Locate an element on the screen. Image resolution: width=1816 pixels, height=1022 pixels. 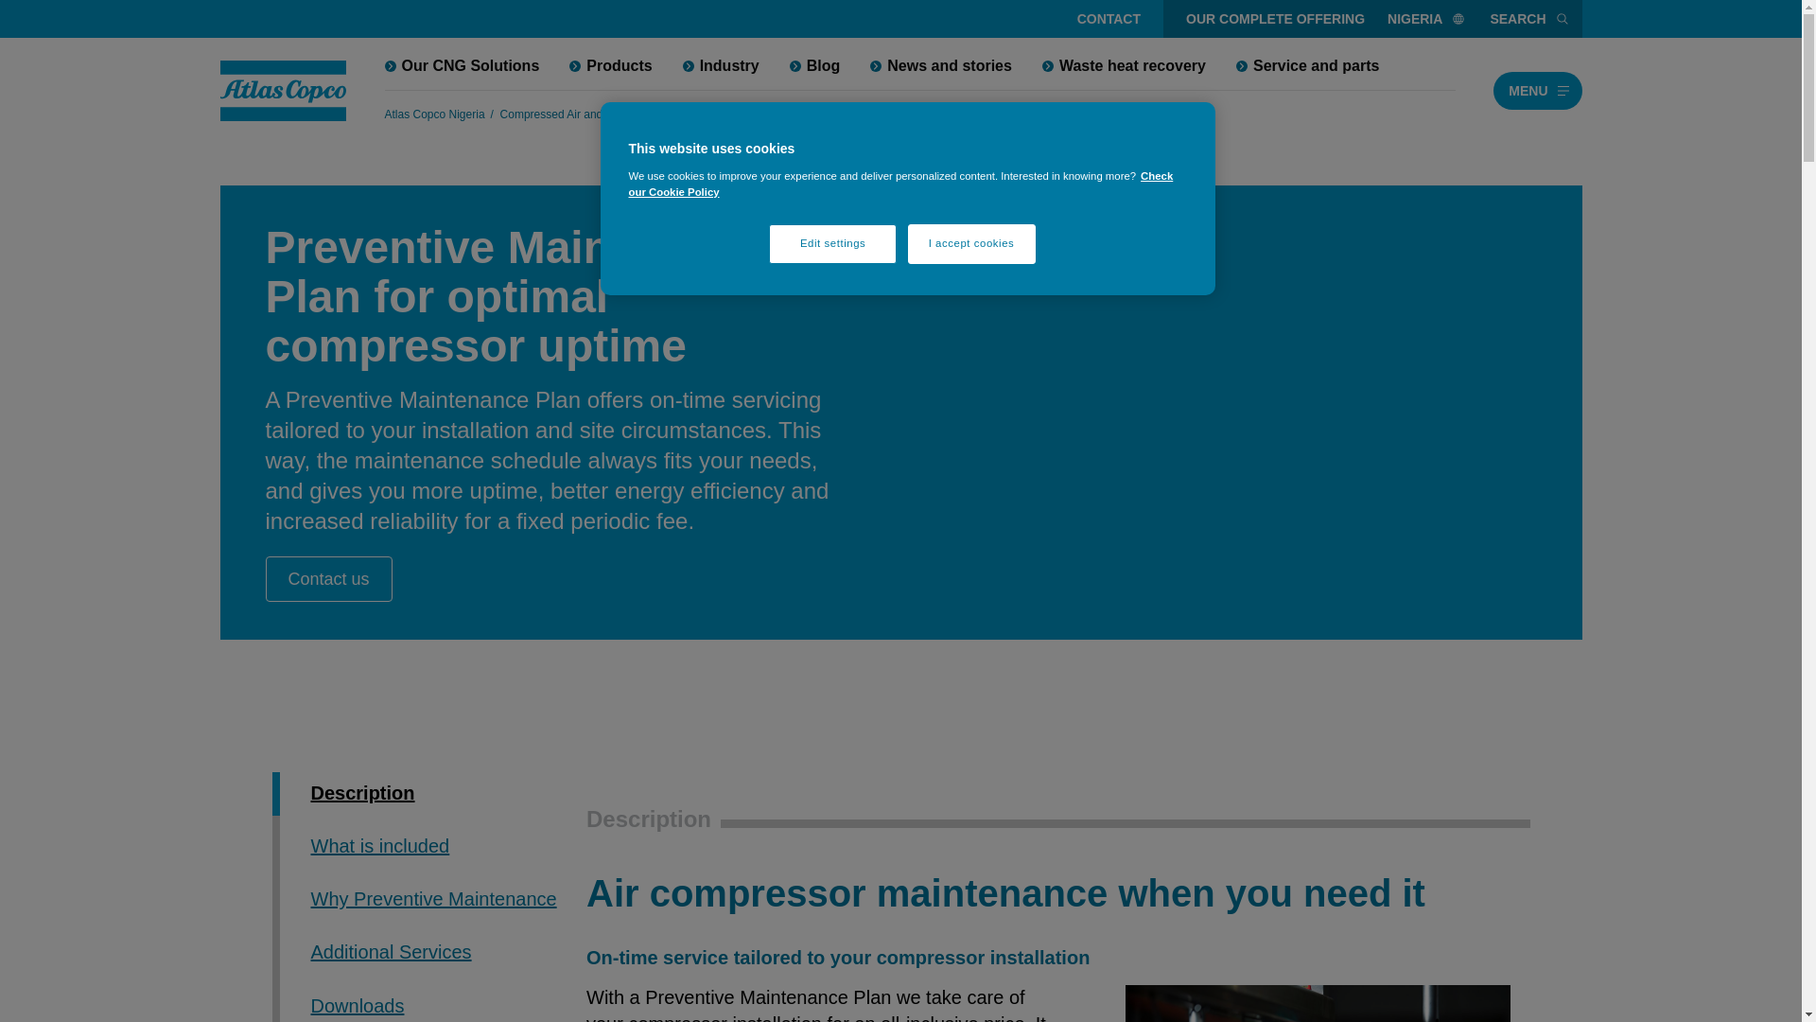
NIGERIA is located at coordinates (1426, 19).